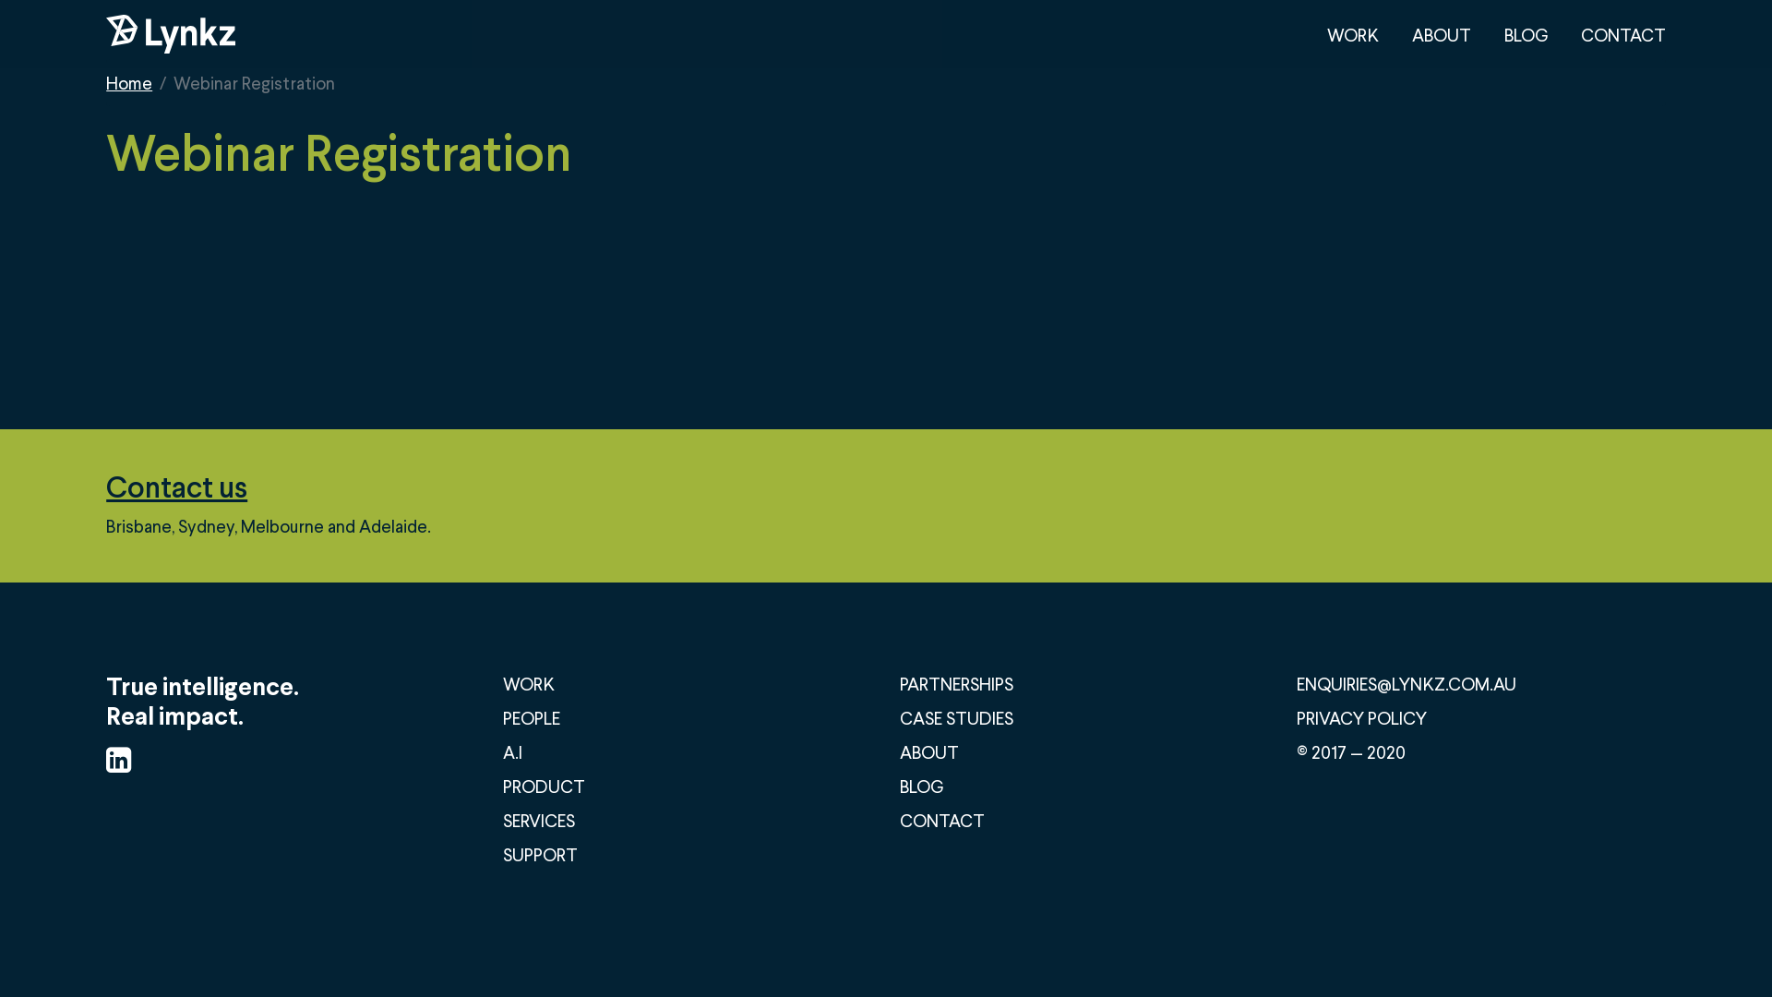 The image size is (1772, 997). What do you see at coordinates (942, 820) in the screenshot?
I see `CONTACT` at bounding box center [942, 820].